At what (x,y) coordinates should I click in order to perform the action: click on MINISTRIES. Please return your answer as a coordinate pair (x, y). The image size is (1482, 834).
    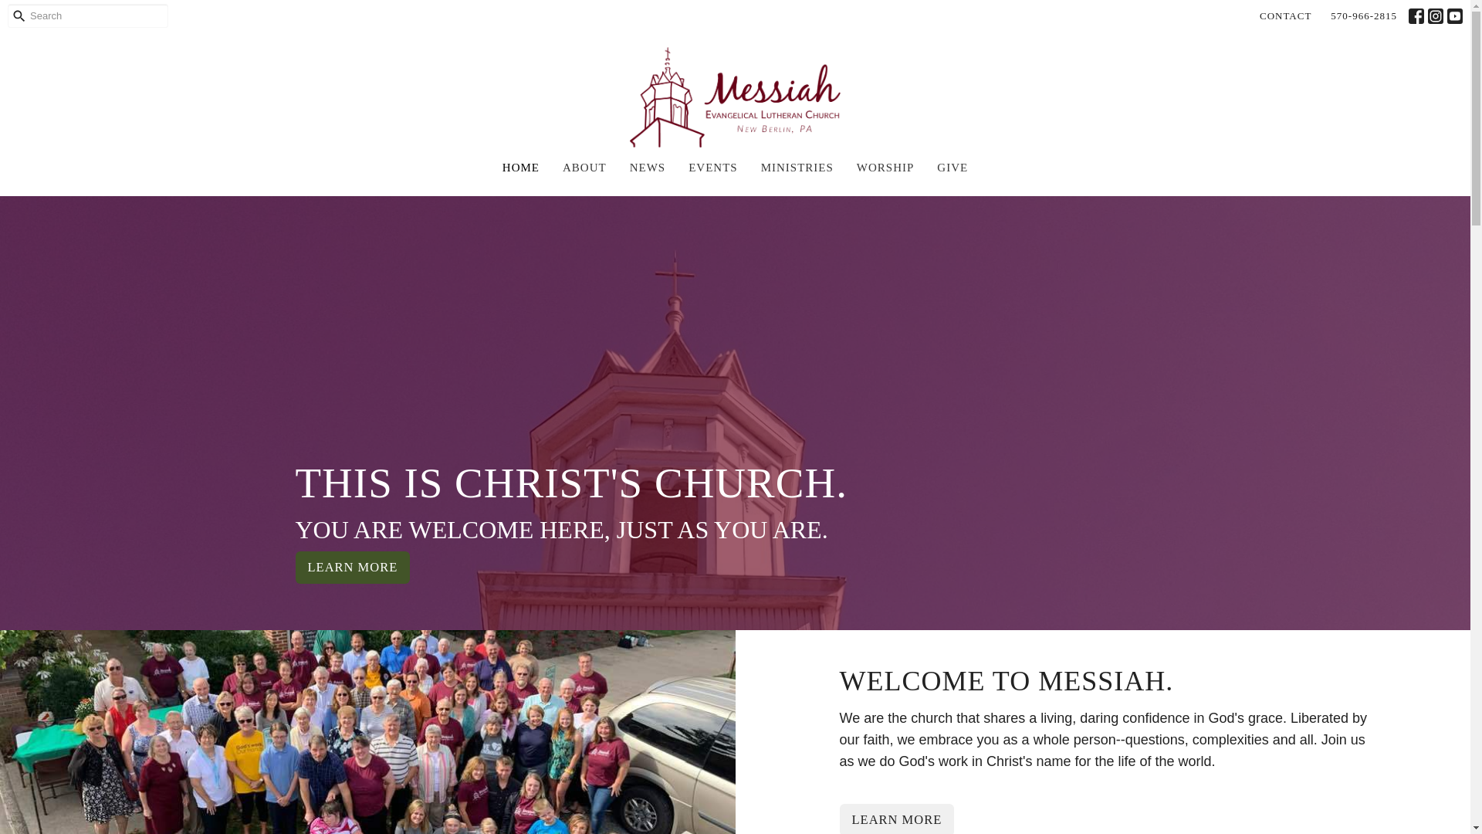
    Looking at the image, I should click on (797, 168).